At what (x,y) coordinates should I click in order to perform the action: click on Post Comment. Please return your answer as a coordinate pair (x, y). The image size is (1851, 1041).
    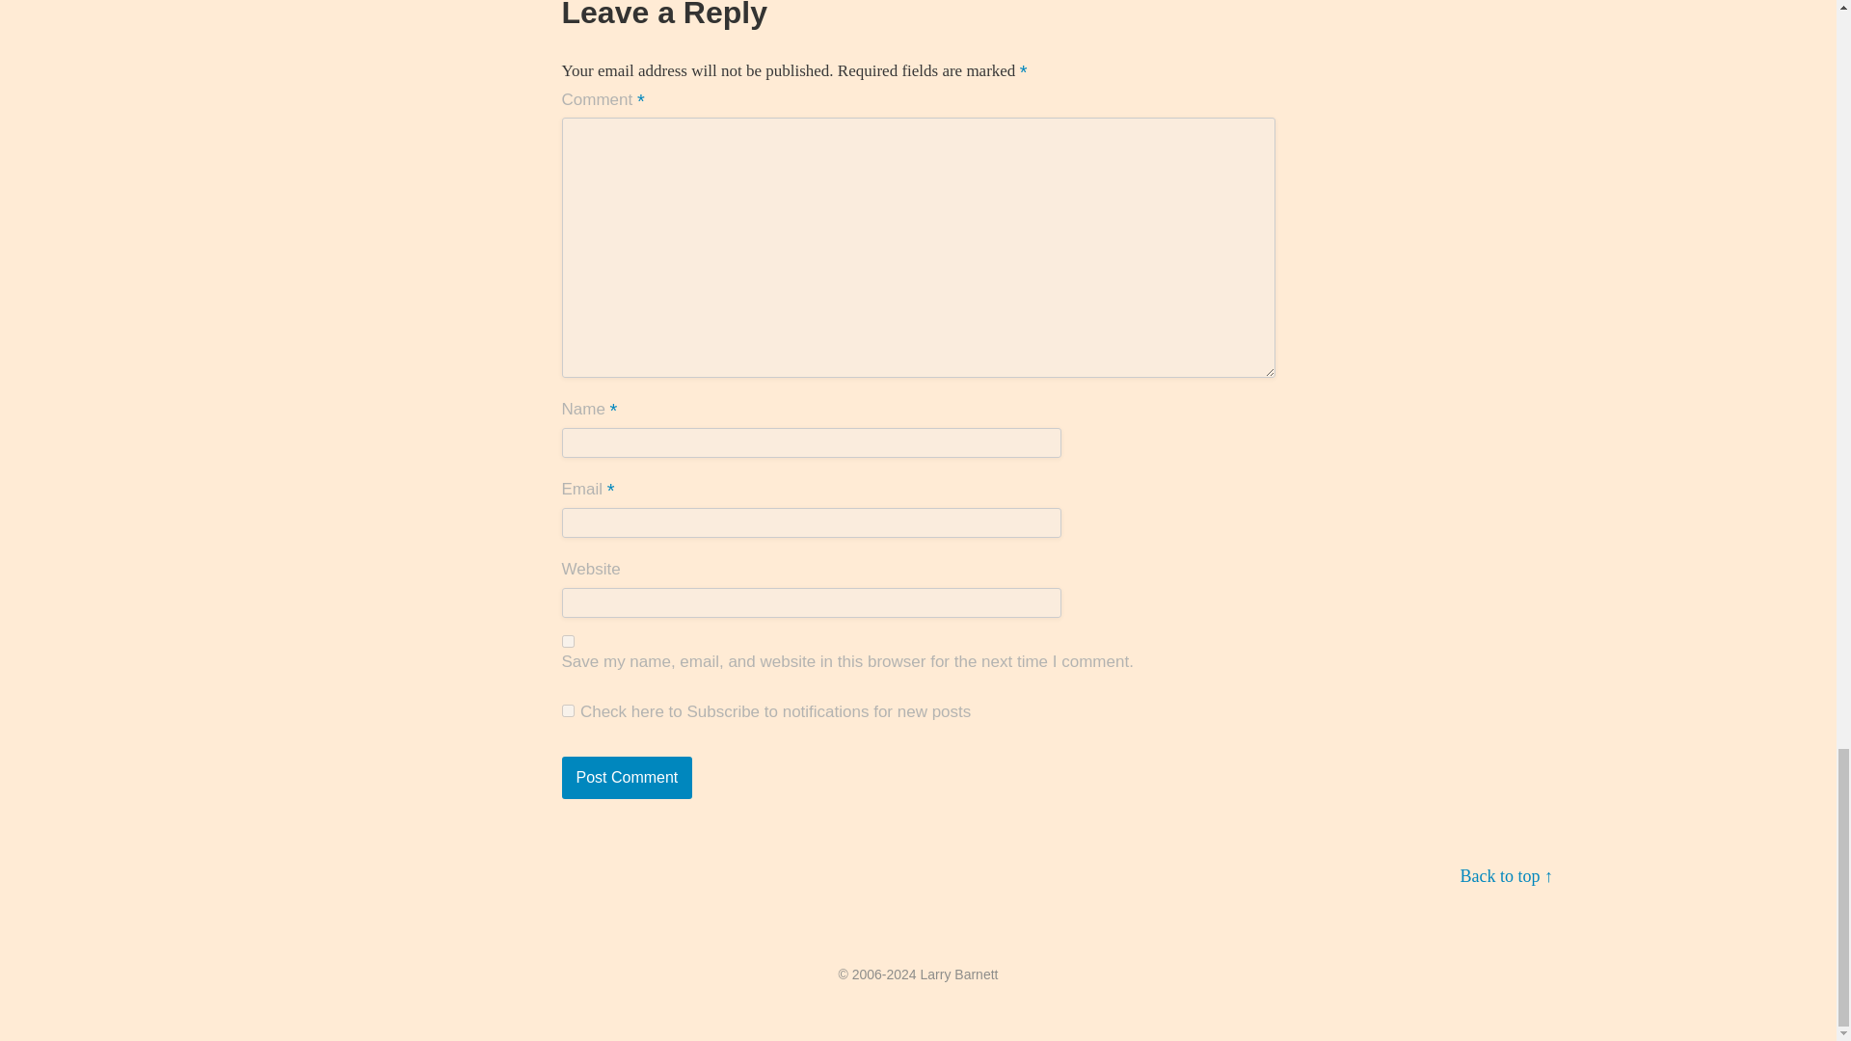
    Looking at the image, I should click on (627, 778).